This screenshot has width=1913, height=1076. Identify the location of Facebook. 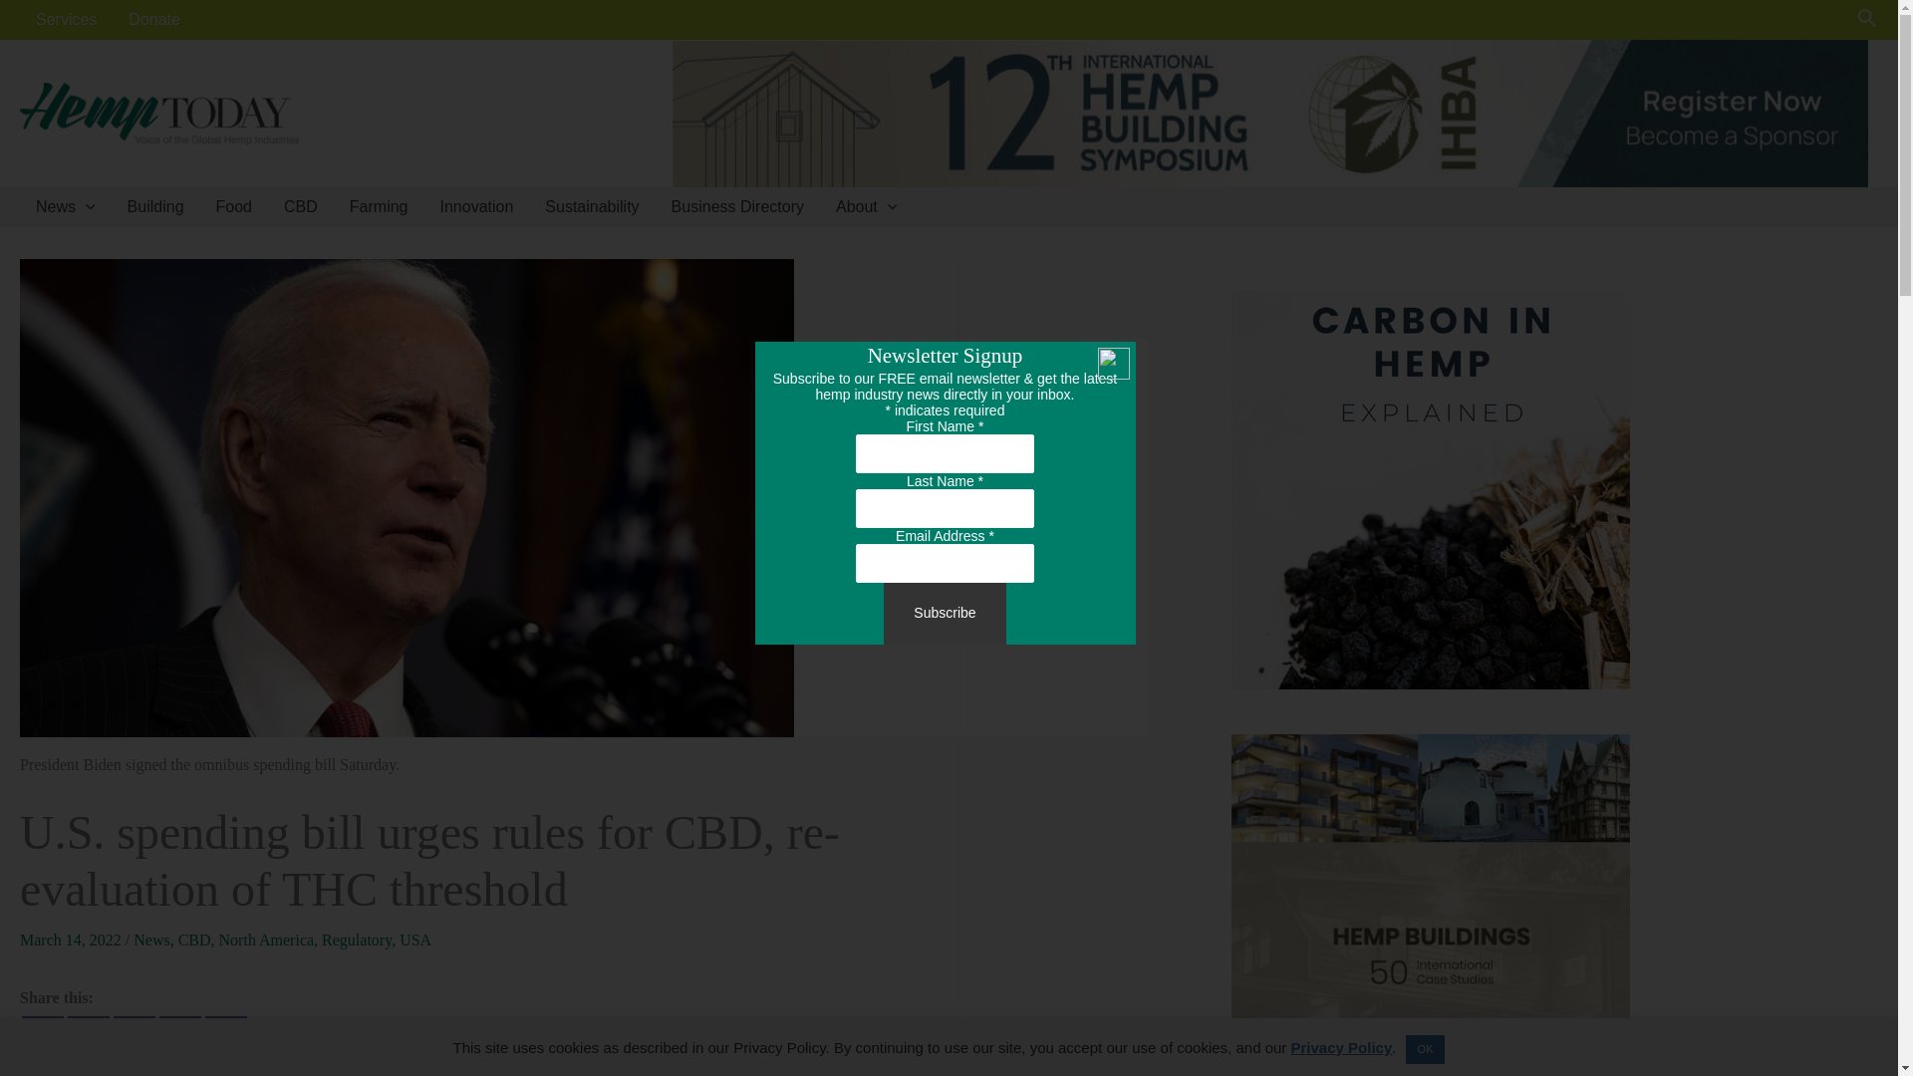
(42, 1036).